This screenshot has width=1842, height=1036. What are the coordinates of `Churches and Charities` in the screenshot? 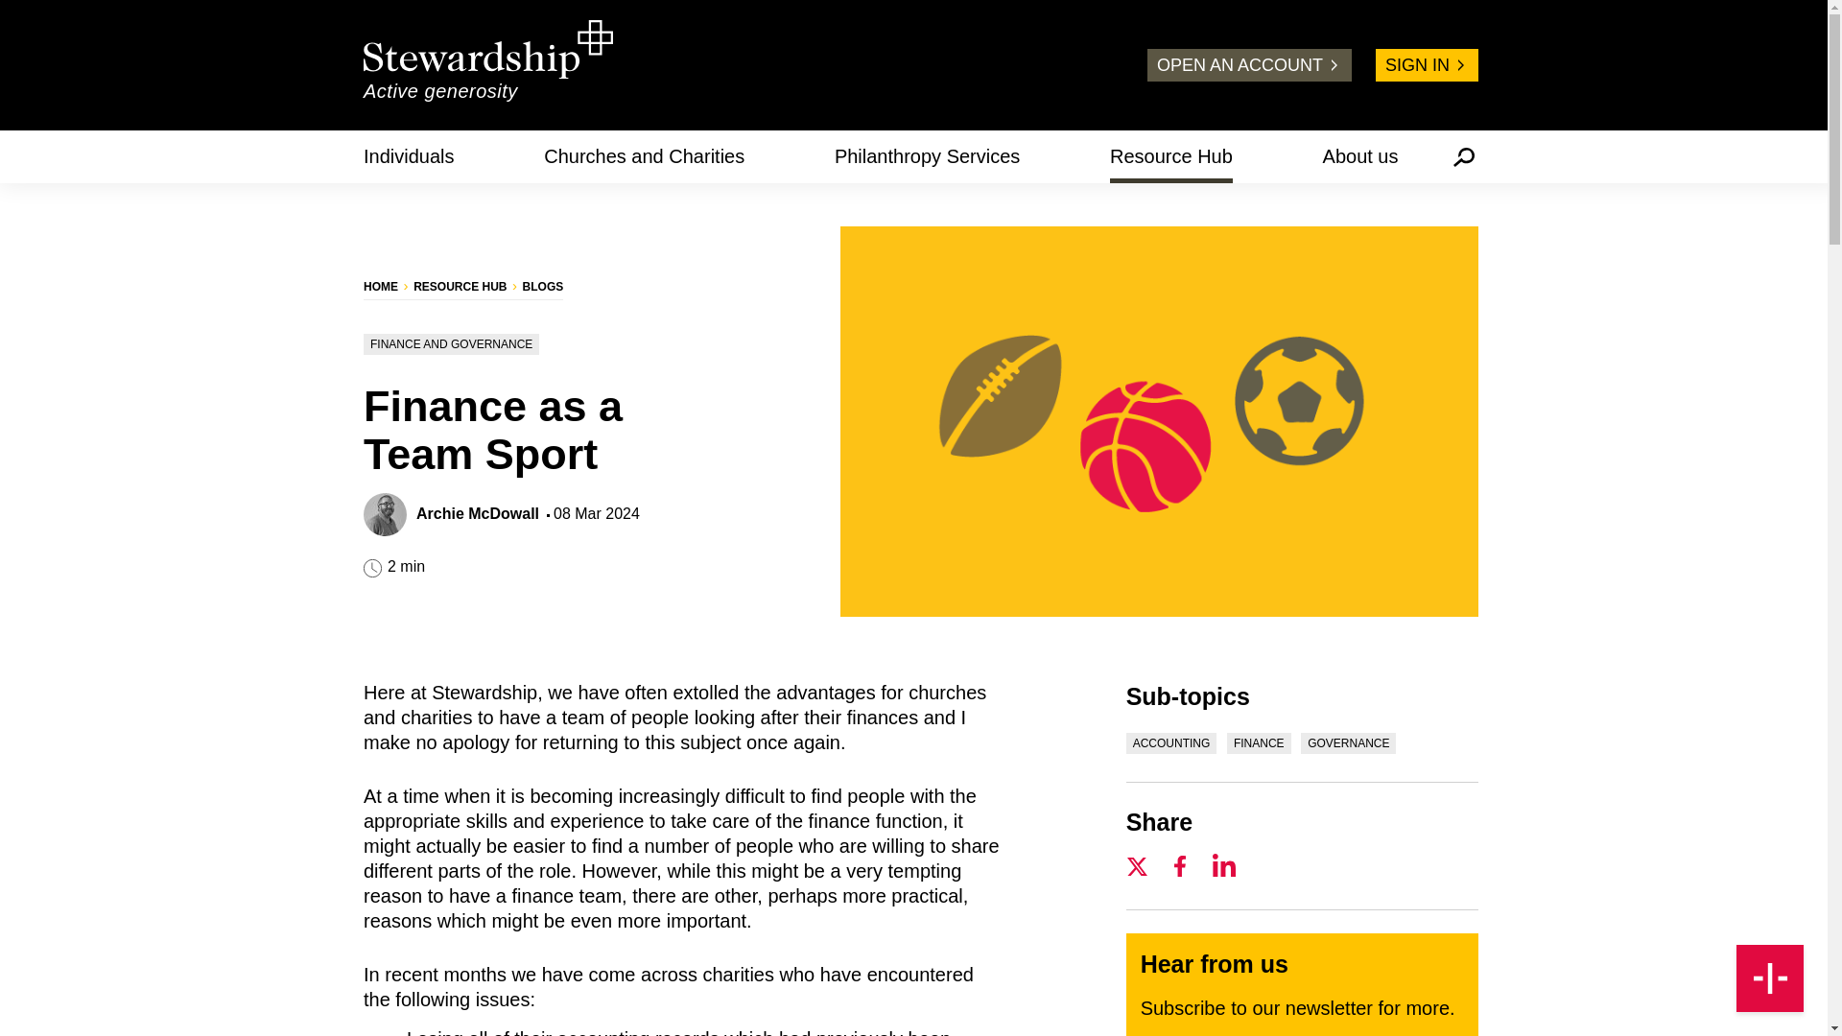 It's located at (643, 155).